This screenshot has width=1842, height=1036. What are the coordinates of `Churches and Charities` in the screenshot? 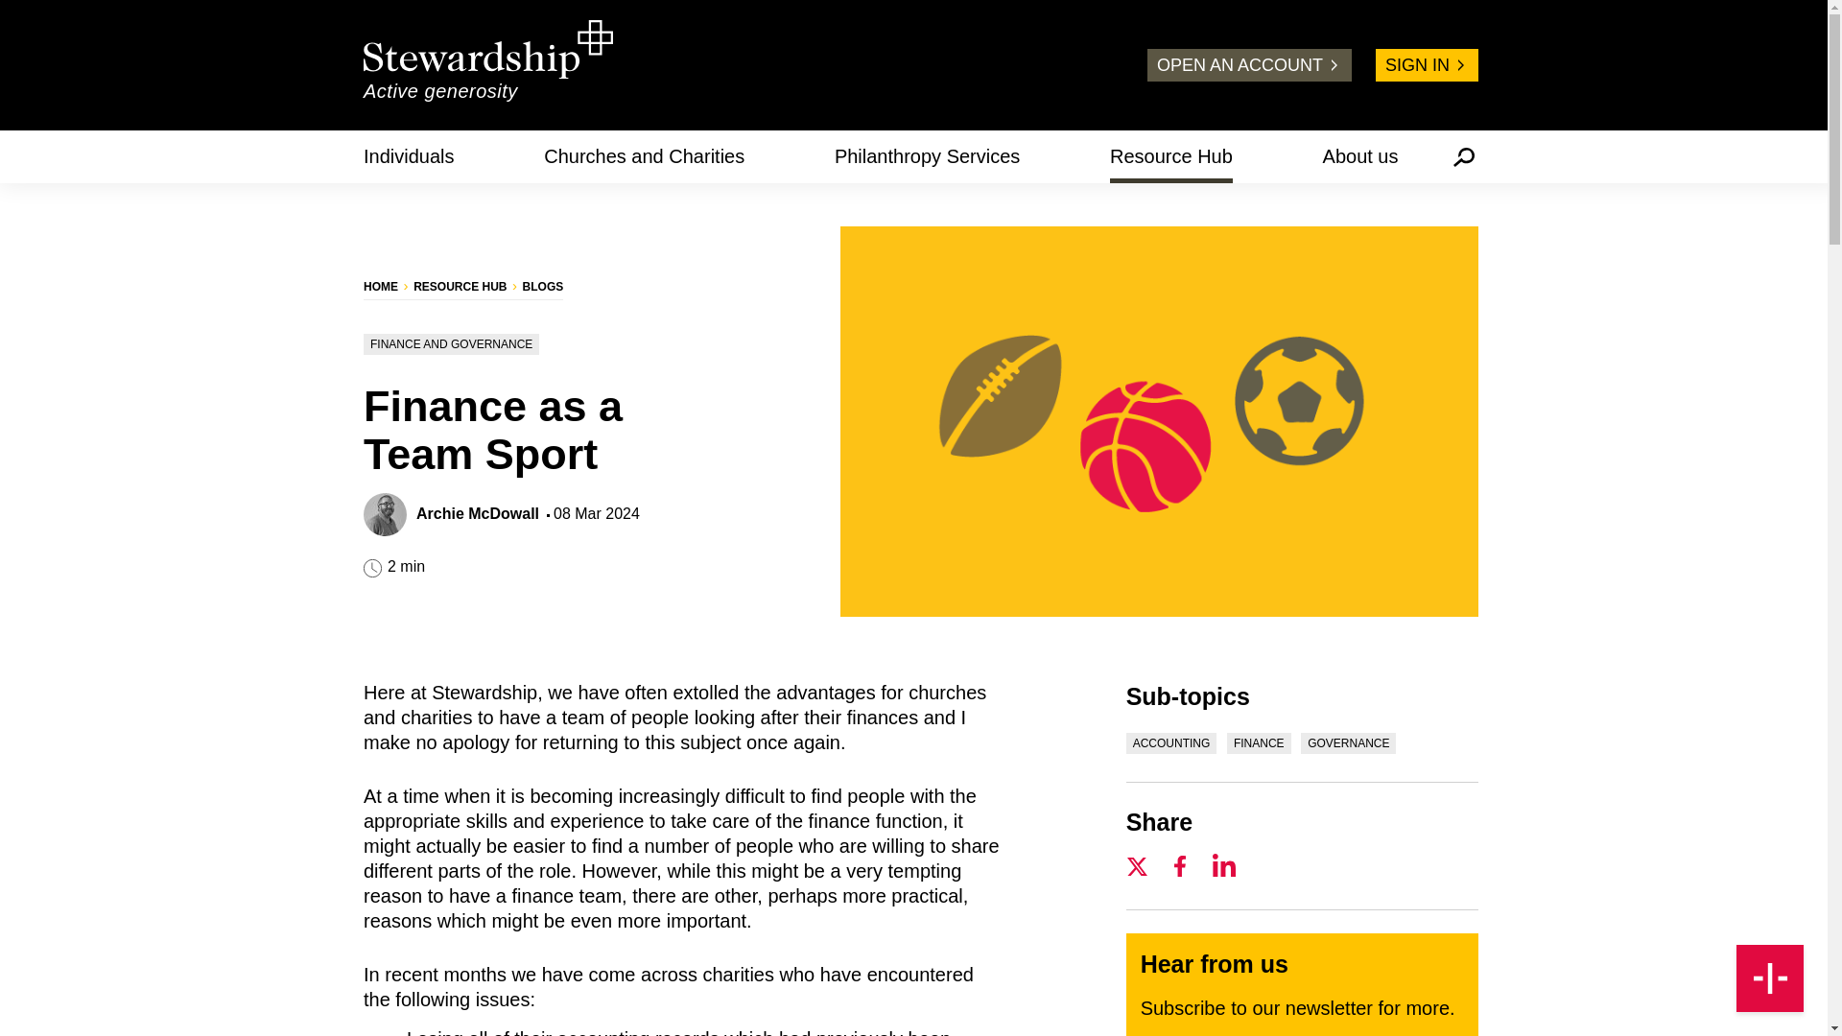 It's located at (643, 155).